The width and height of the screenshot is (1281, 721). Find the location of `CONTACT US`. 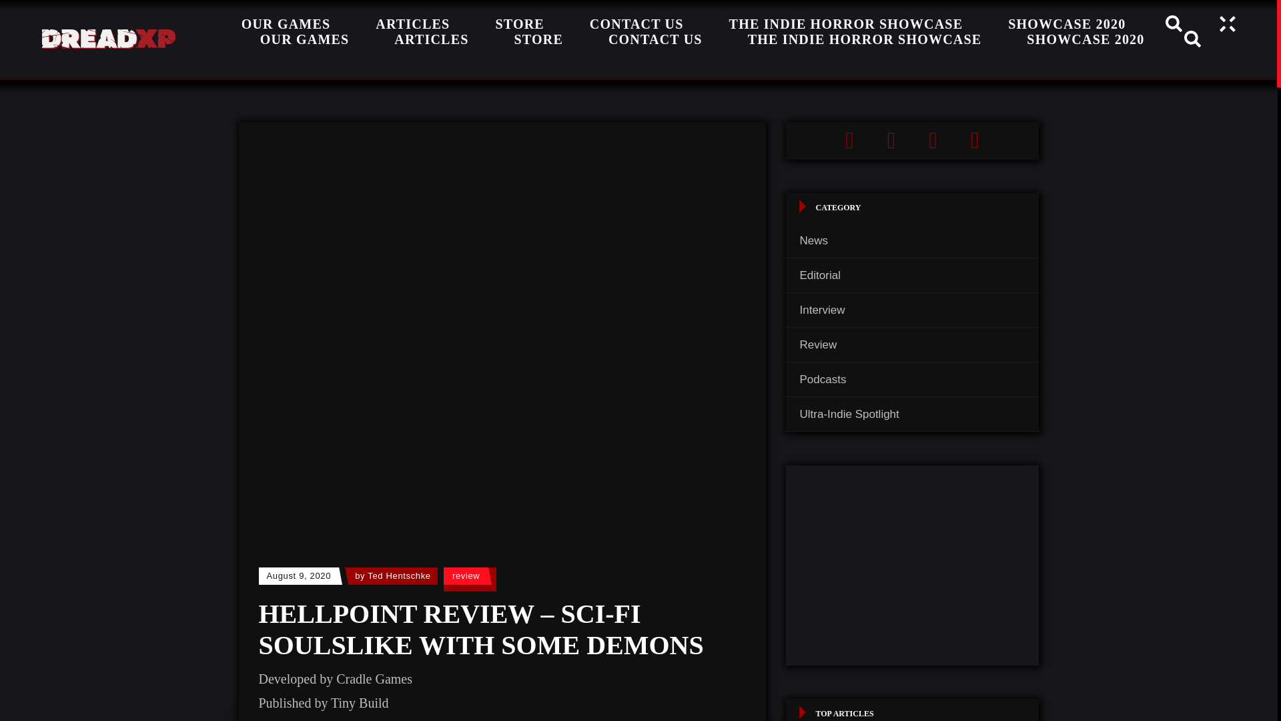

CONTACT US is located at coordinates (655, 39).